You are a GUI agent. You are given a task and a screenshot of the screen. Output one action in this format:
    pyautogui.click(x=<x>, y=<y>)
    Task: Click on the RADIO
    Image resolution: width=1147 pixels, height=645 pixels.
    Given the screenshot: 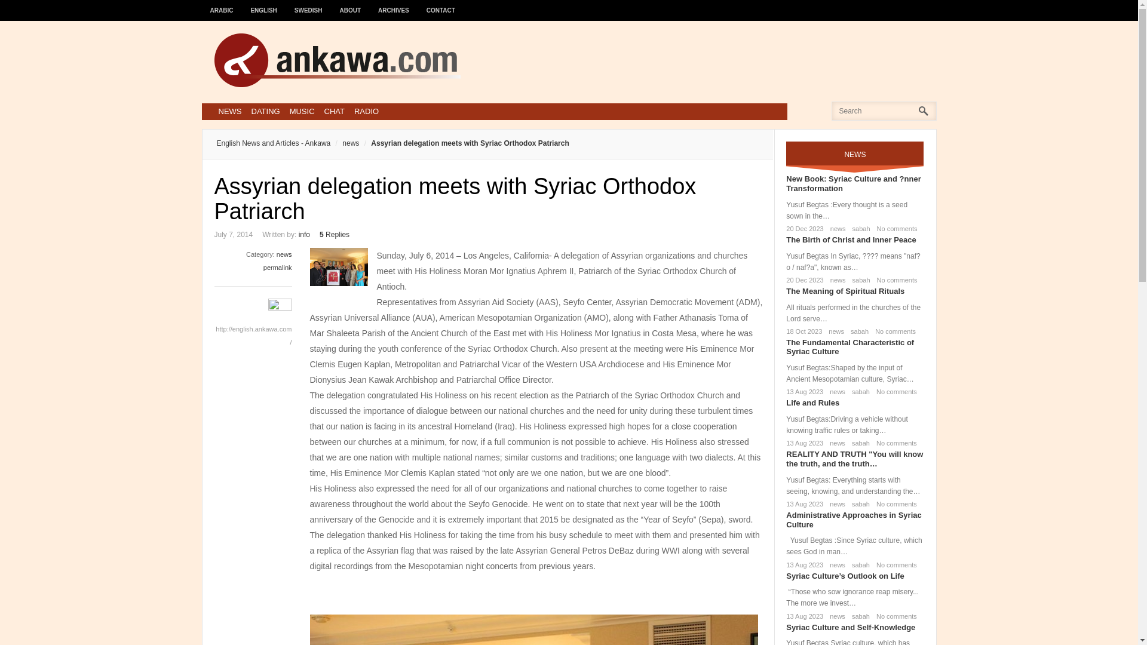 What is the action you would take?
    pyautogui.click(x=366, y=111)
    